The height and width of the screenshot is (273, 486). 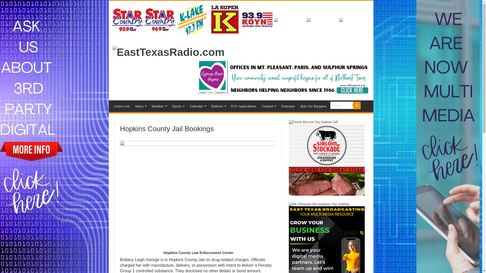 What do you see at coordinates (159, 106) in the screenshot?
I see `Weather` at bounding box center [159, 106].